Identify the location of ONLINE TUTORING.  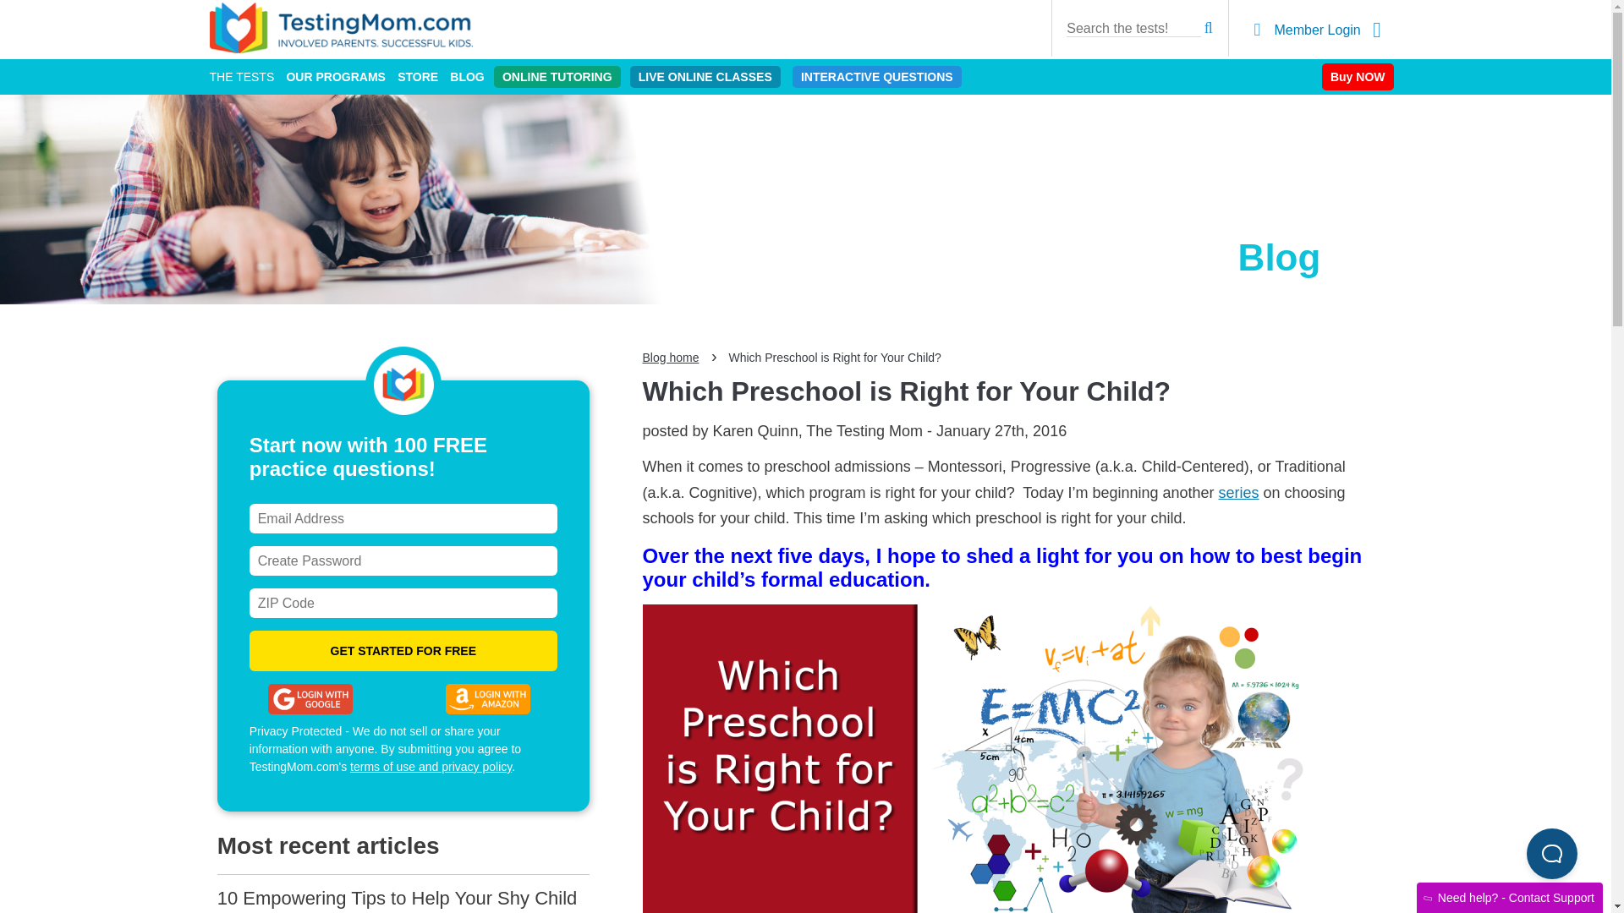
(557, 76).